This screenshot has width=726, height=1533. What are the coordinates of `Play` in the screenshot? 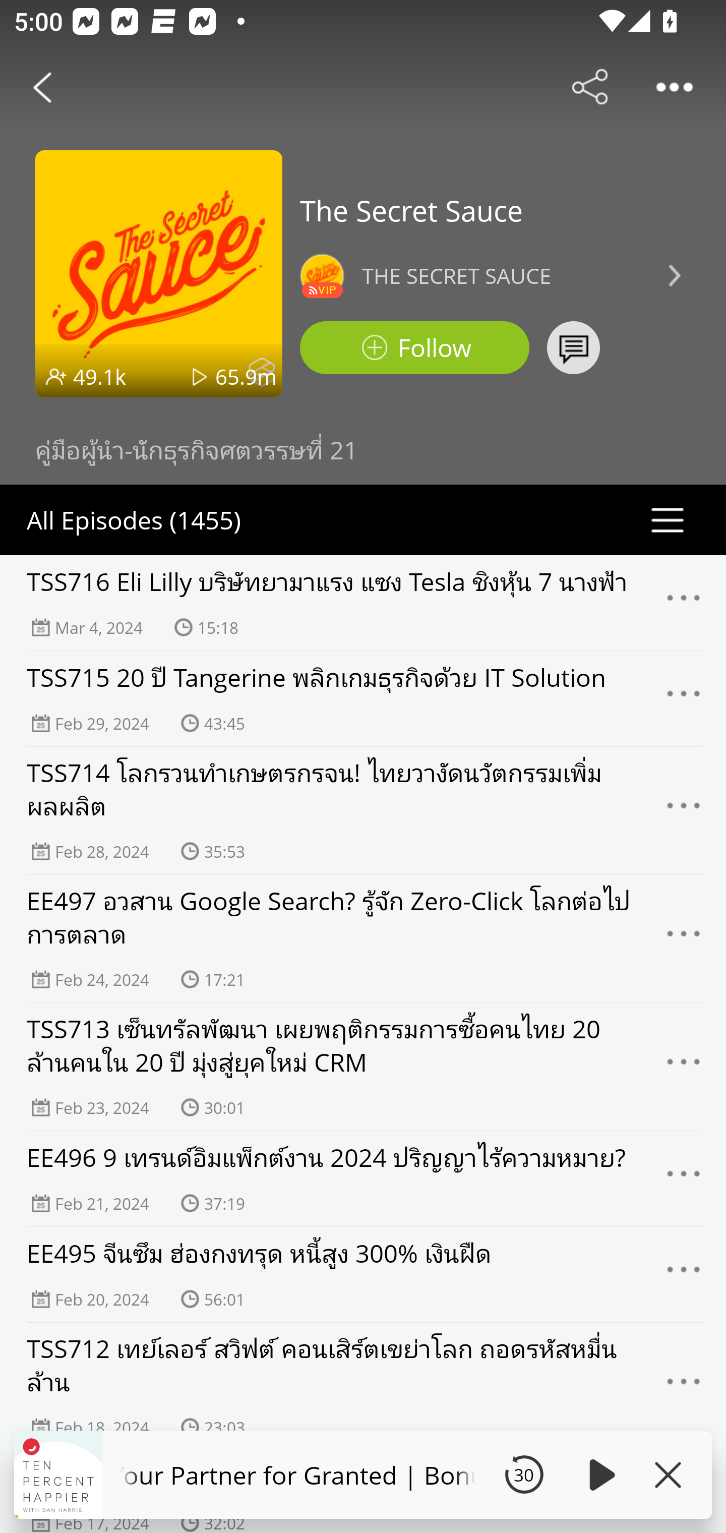 It's located at (599, 1475).